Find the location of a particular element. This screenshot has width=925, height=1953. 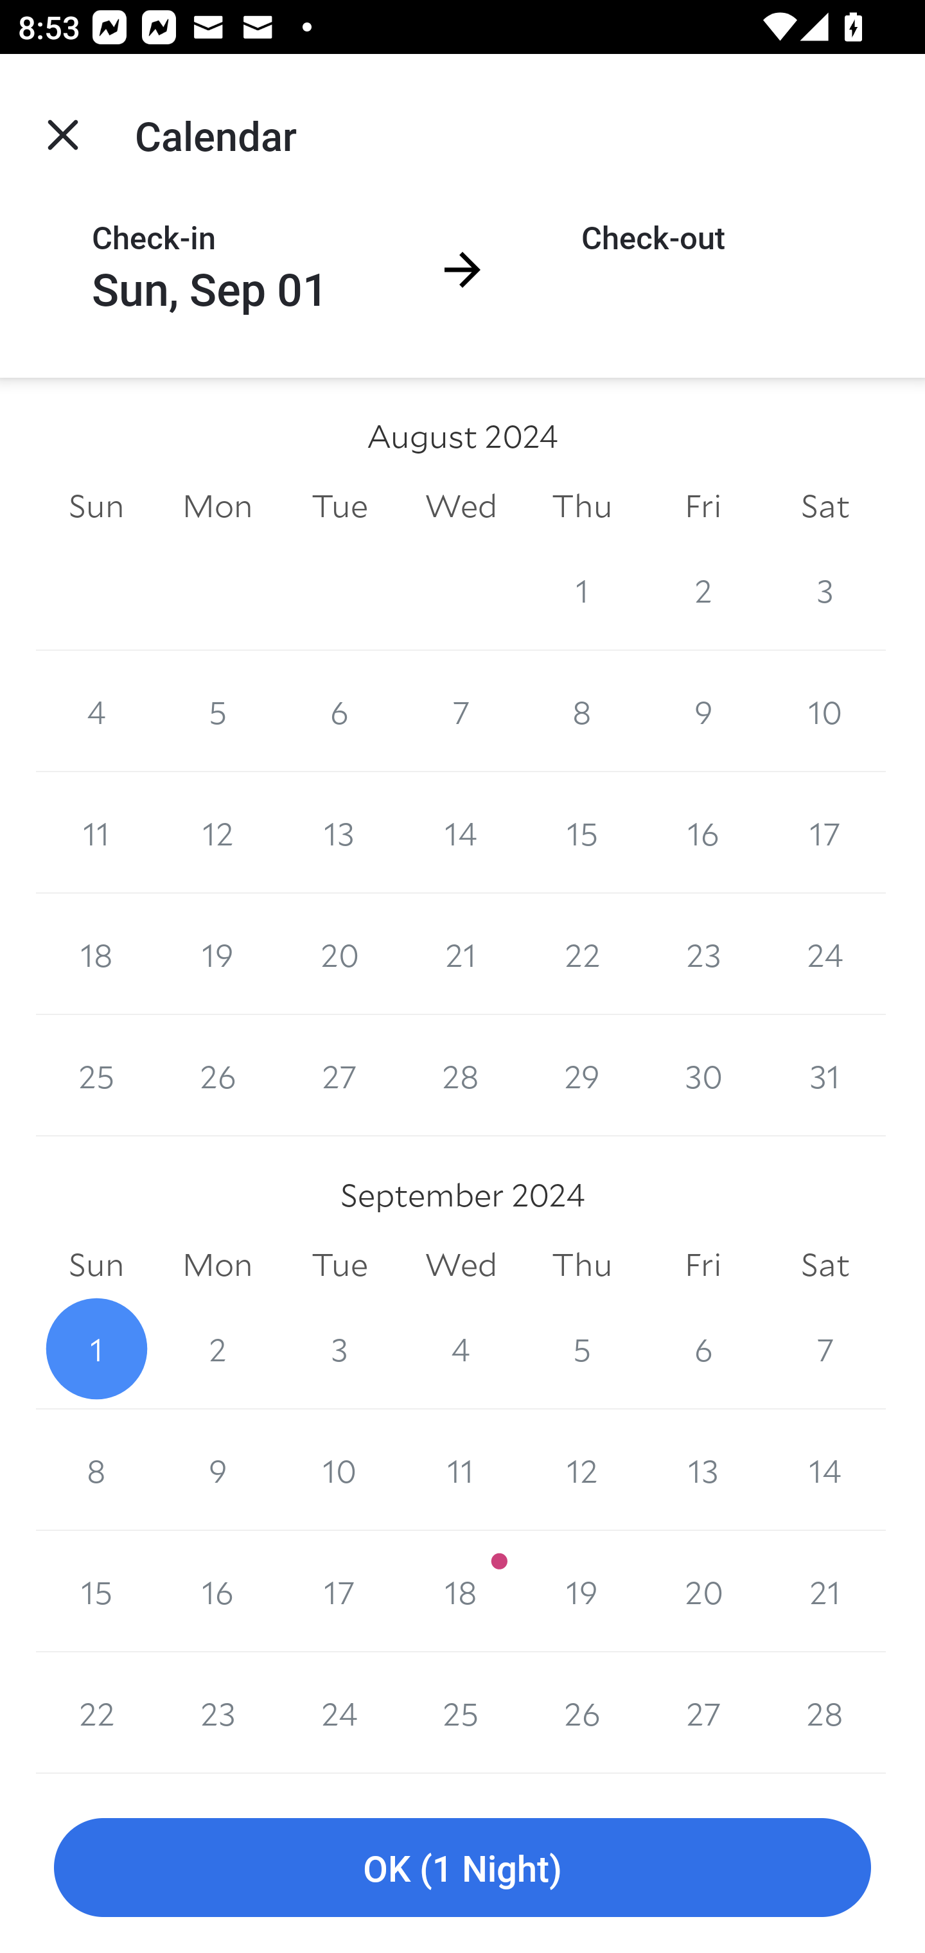

15 15 September 2024 is located at coordinates (96, 1591).